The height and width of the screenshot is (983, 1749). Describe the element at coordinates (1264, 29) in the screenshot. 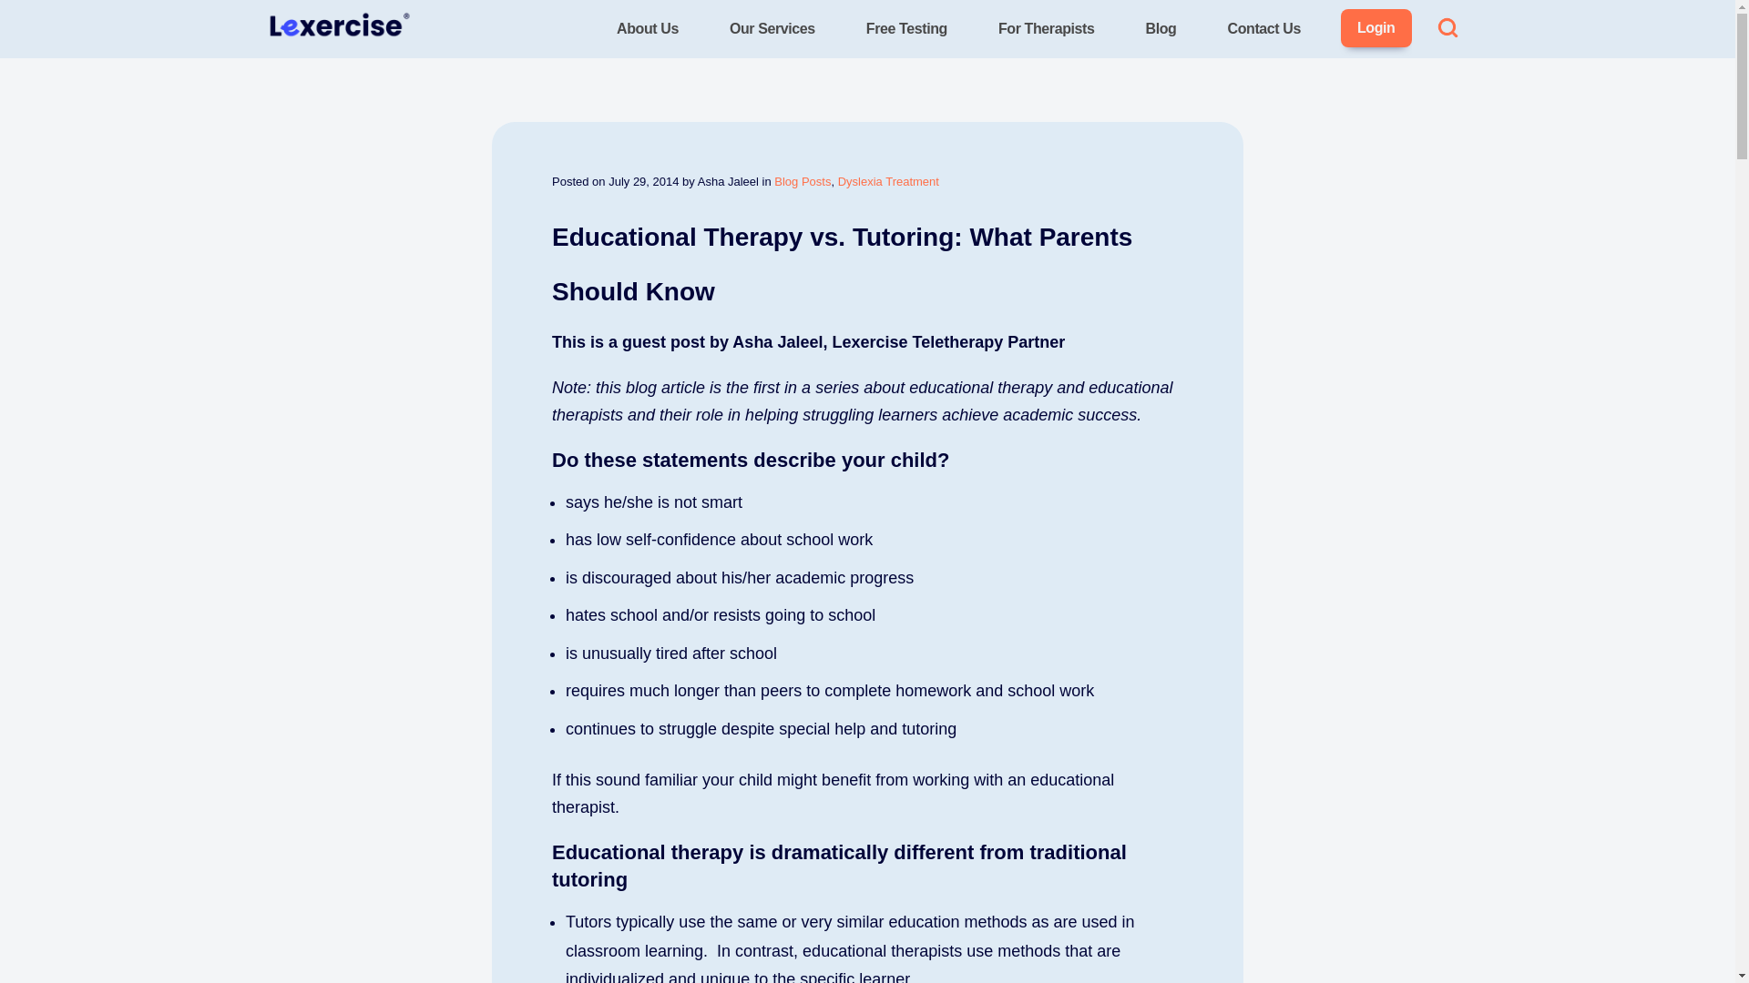

I see `Contact Us` at that location.